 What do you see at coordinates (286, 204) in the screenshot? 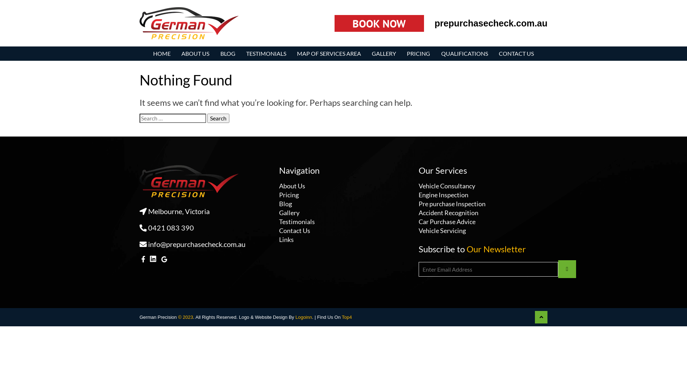
I see `Blog` at bounding box center [286, 204].